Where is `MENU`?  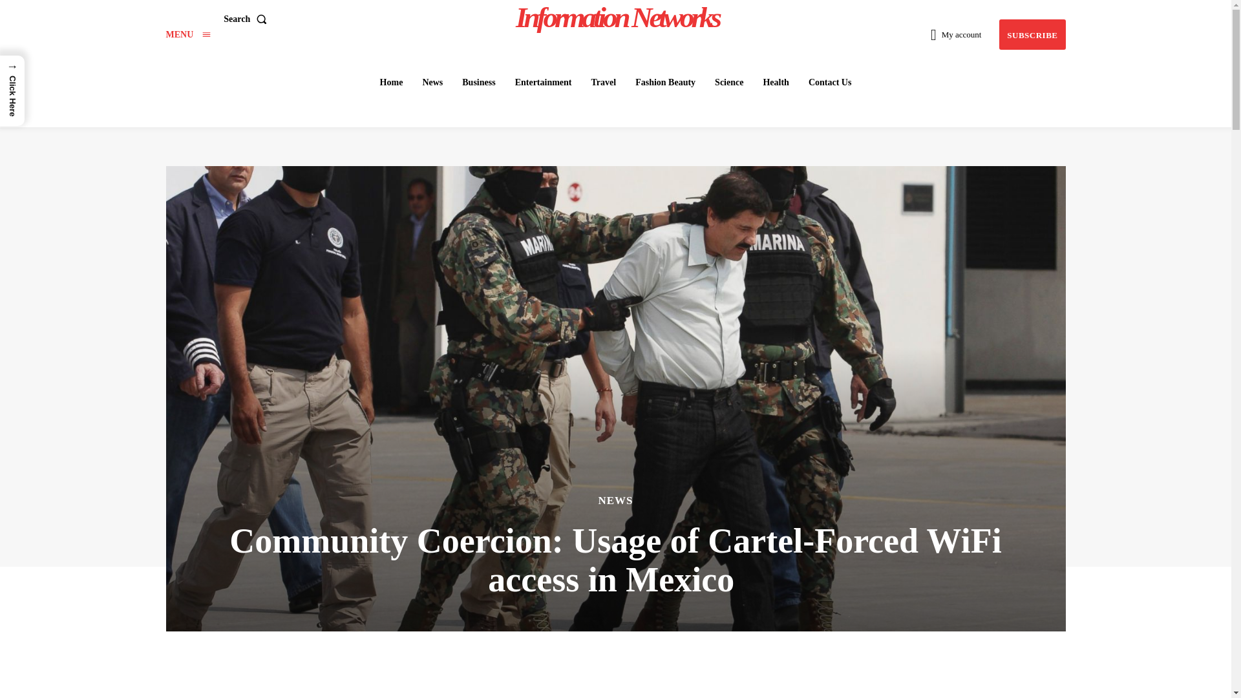 MENU is located at coordinates (187, 34).